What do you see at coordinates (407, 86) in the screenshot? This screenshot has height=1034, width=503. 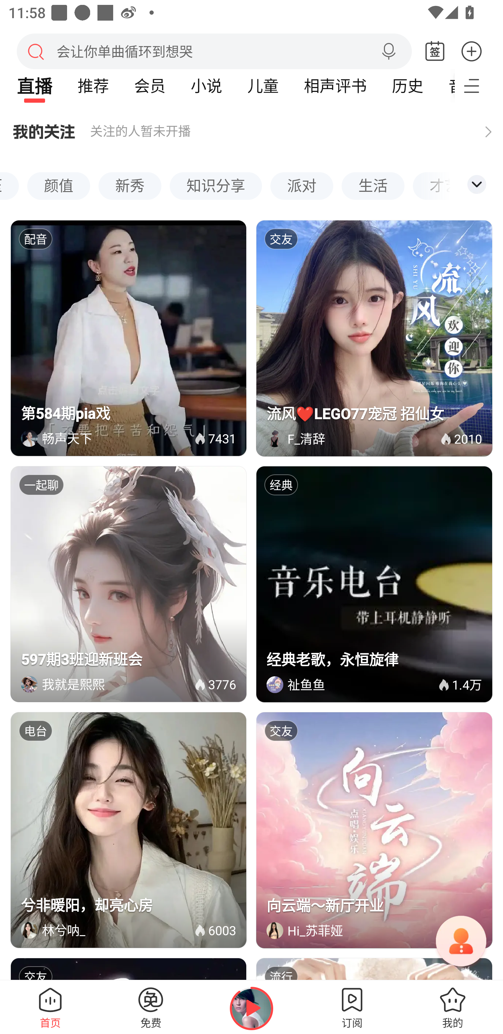 I see `历史` at bounding box center [407, 86].